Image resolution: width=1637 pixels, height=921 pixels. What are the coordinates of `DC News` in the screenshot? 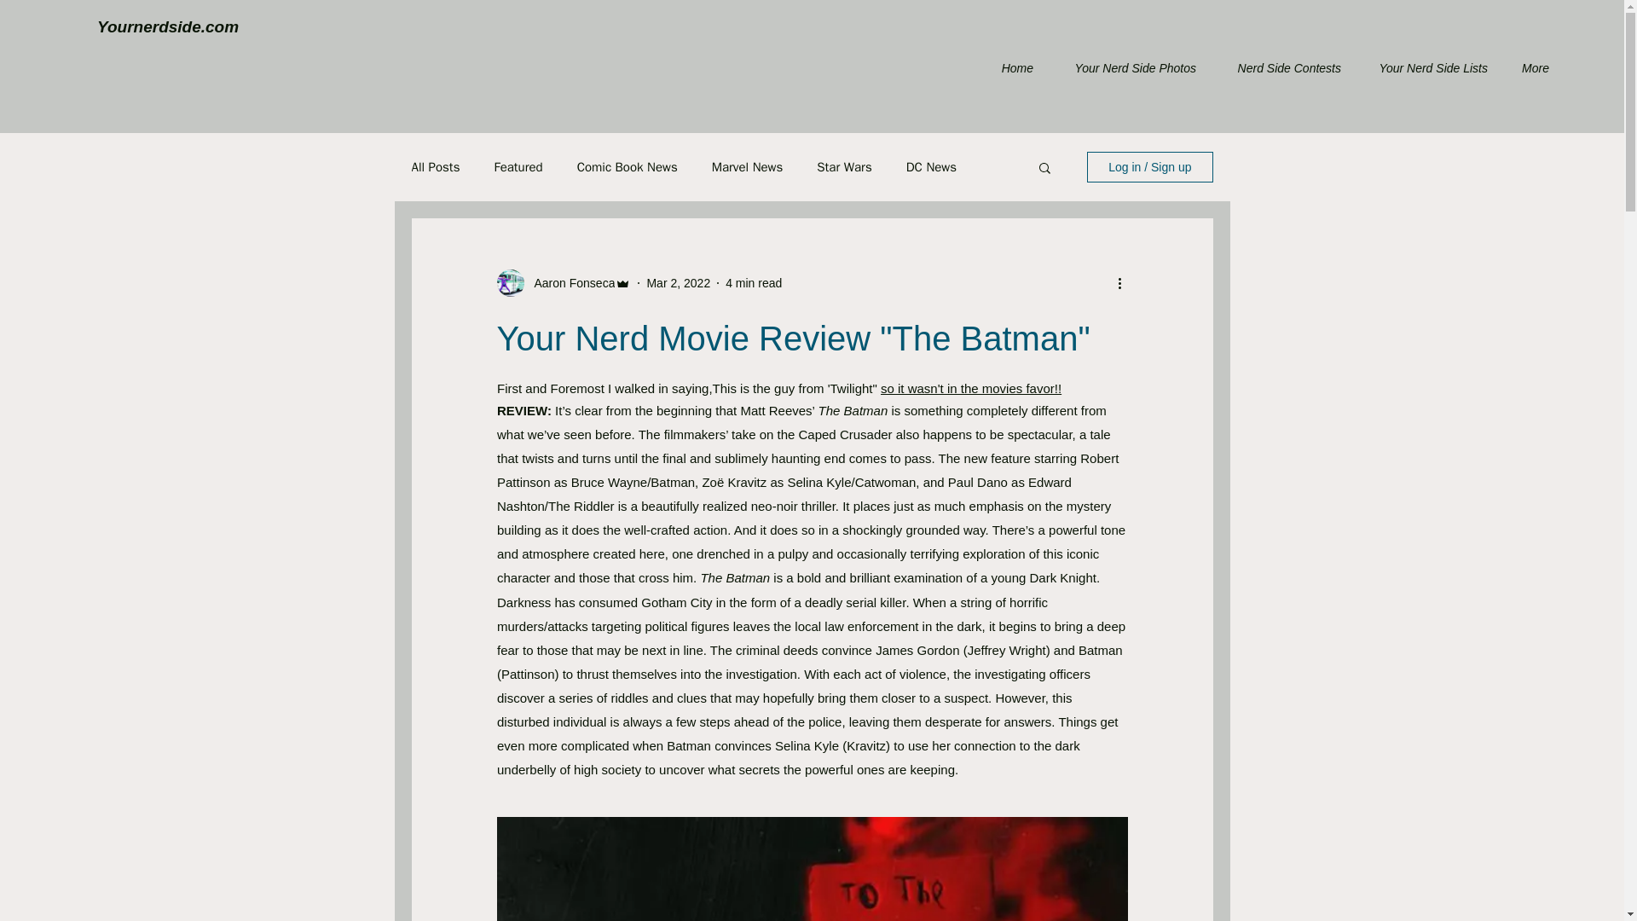 It's located at (931, 166).